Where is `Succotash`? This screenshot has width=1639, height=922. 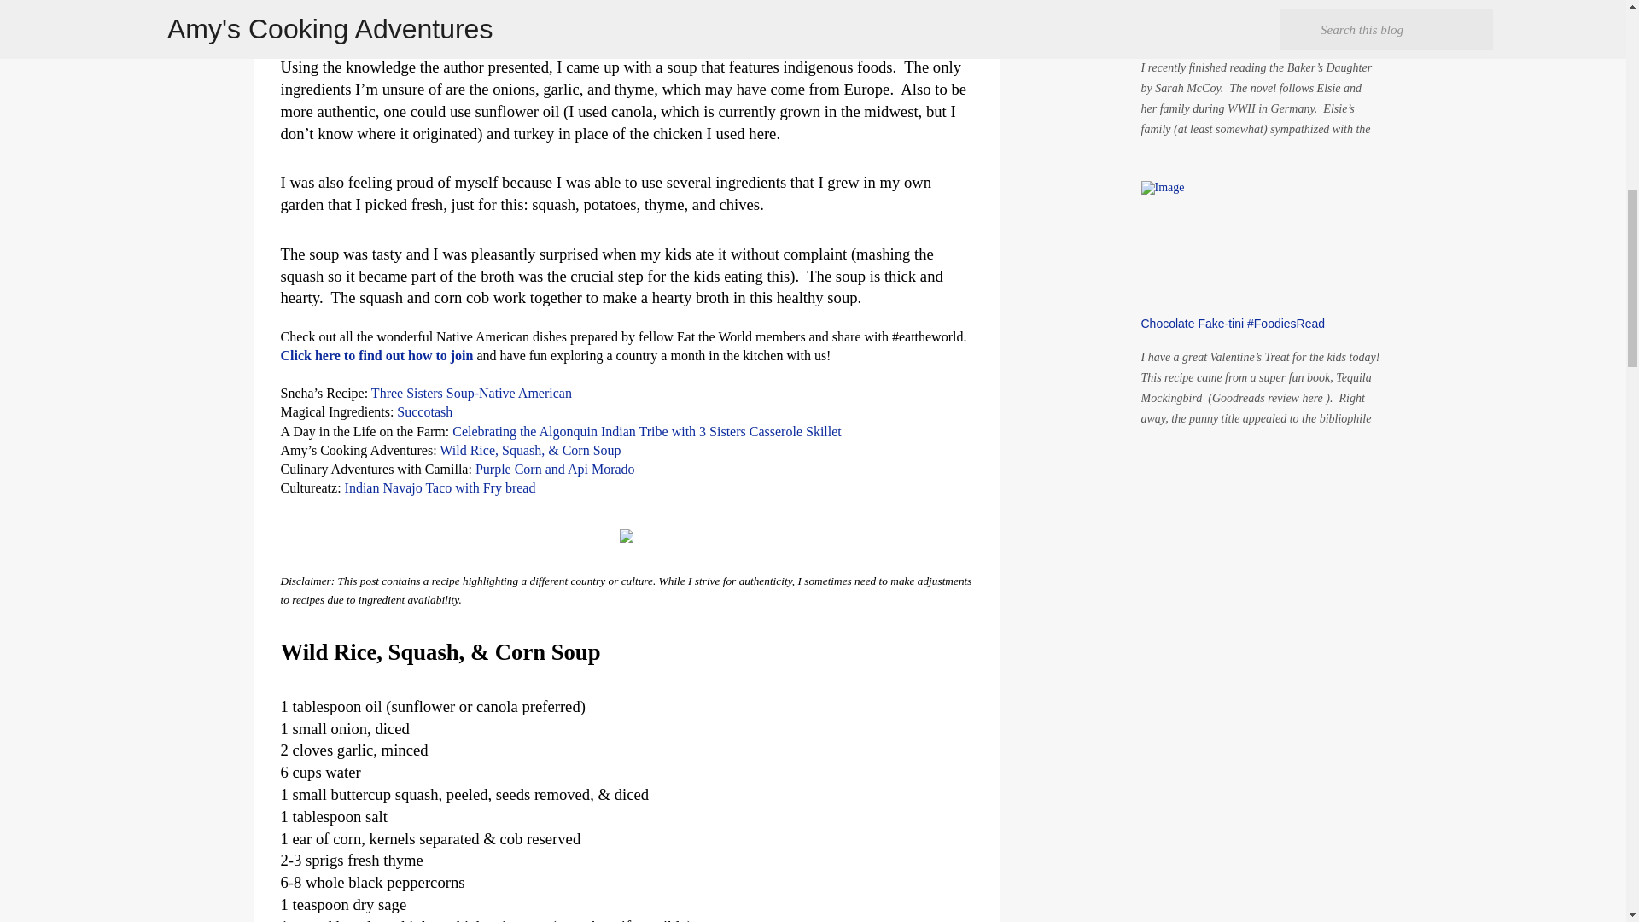
Succotash is located at coordinates (423, 411).